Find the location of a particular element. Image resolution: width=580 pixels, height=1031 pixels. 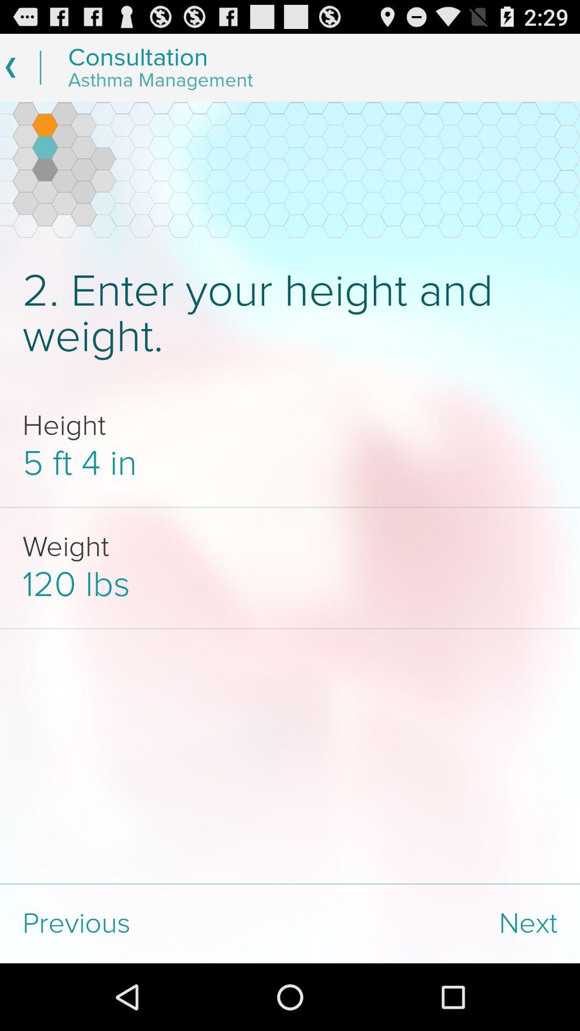

tap app at the bottom right corner is located at coordinates (435, 924).